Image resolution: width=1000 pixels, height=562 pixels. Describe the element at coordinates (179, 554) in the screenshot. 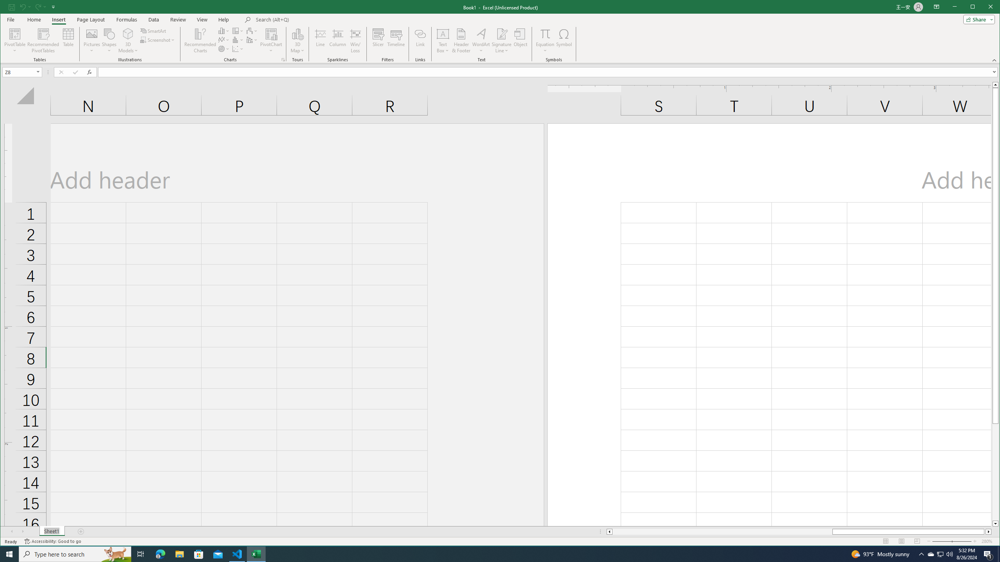

I see `File Explorer` at that location.